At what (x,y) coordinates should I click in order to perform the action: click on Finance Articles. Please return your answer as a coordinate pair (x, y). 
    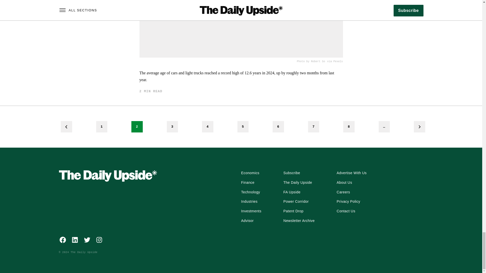
    Looking at the image, I should click on (248, 183).